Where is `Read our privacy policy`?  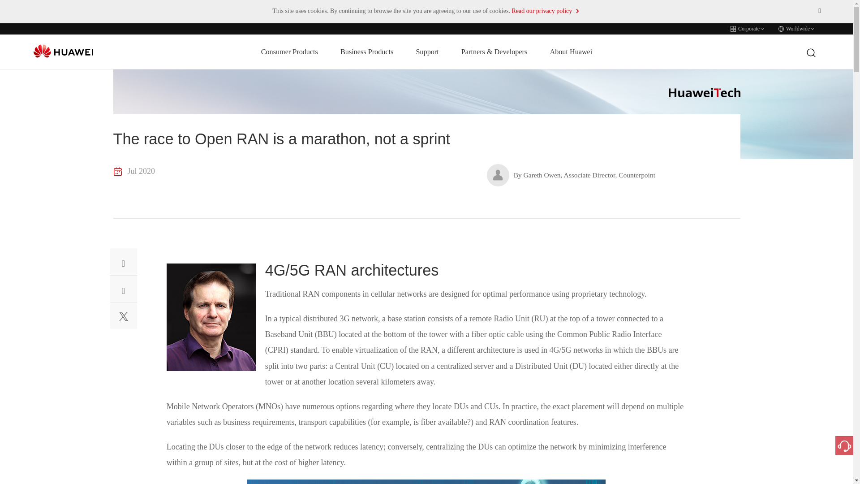
Read our privacy policy is located at coordinates (546, 11).